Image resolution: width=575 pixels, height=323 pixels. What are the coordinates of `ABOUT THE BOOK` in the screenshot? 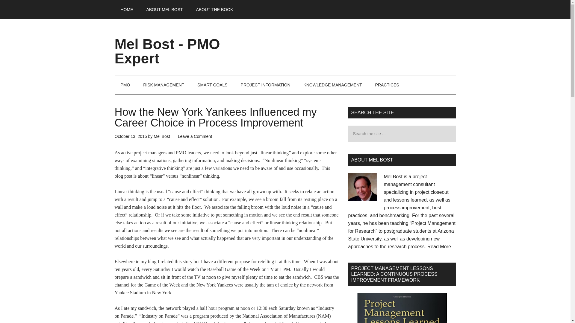 It's located at (214, 10).